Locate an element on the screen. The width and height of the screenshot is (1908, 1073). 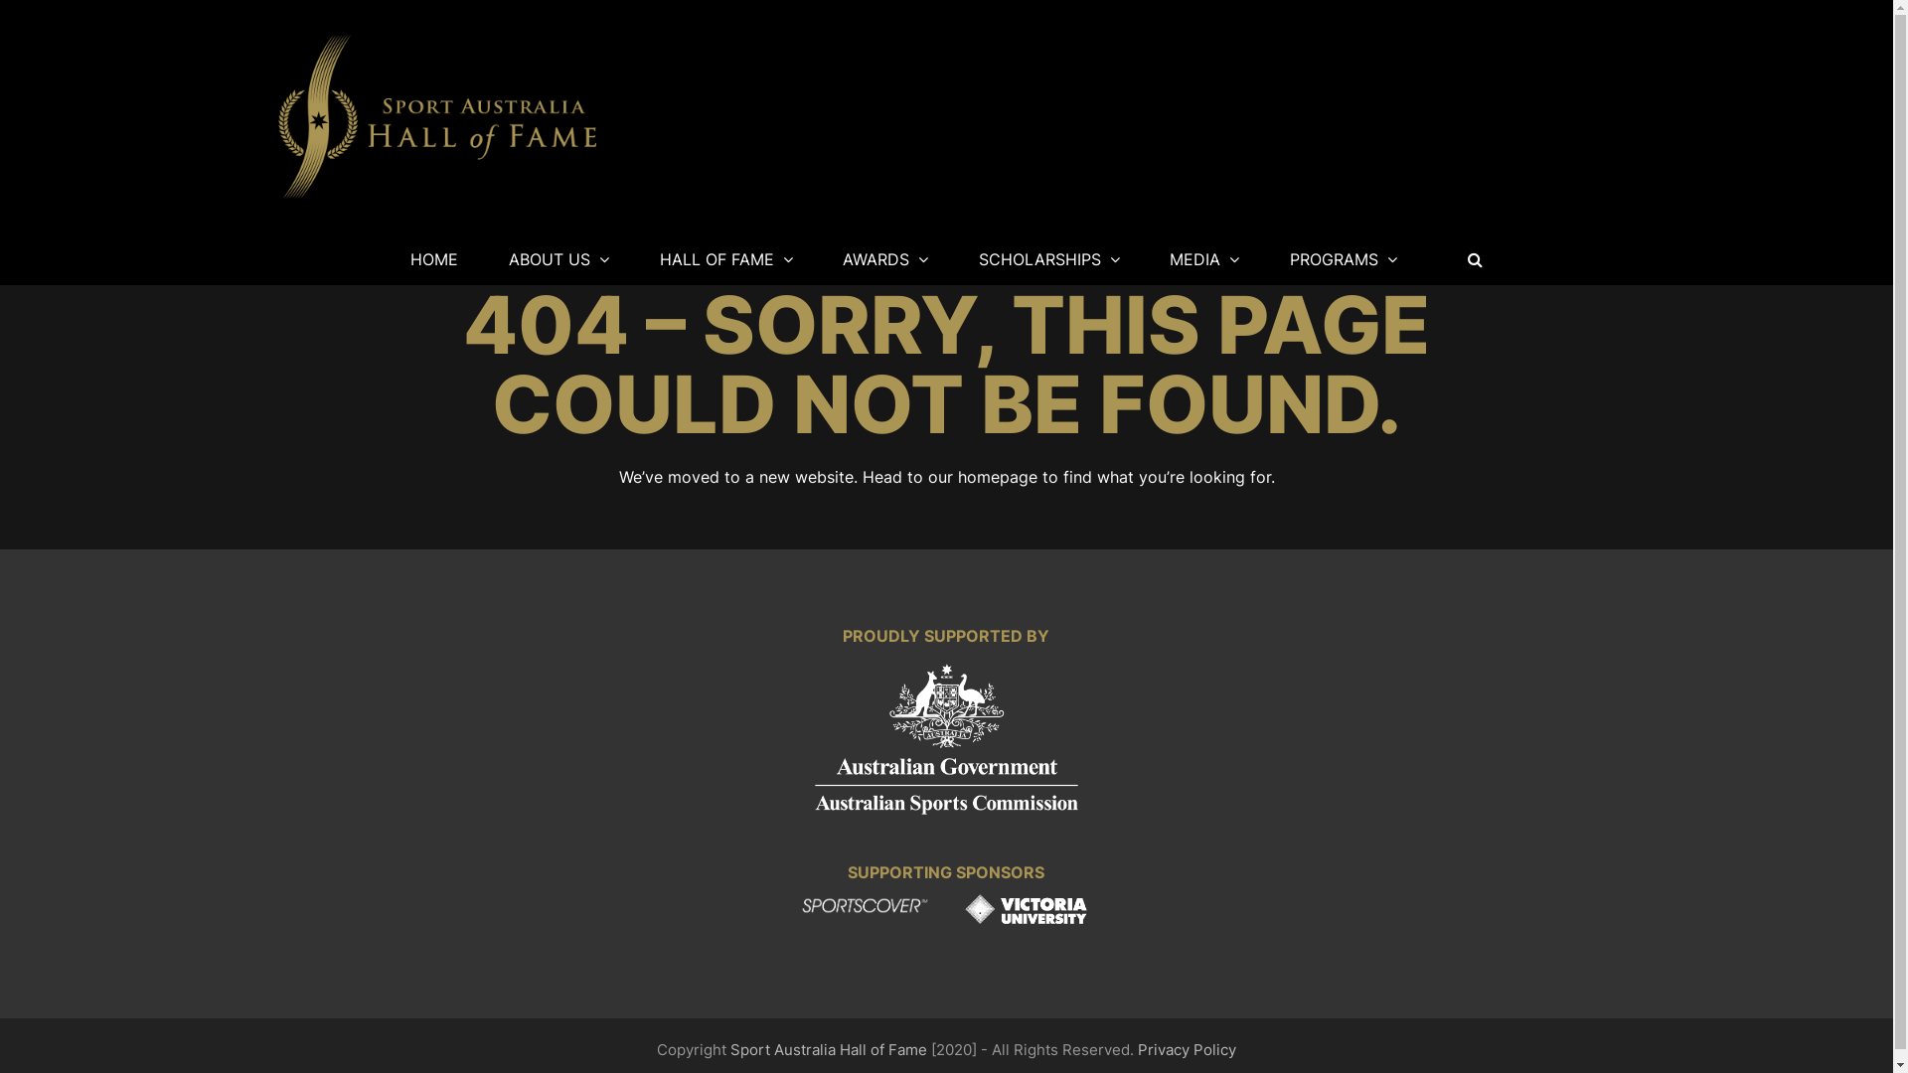
PROGRAMS is located at coordinates (1344, 259).